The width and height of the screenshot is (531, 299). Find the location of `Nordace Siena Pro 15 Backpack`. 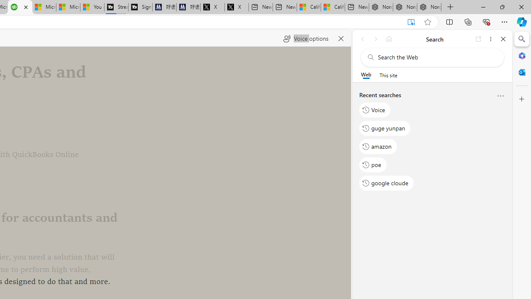

Nordace Siena Pro 15 Backpack is located at coordinates (405, 7).